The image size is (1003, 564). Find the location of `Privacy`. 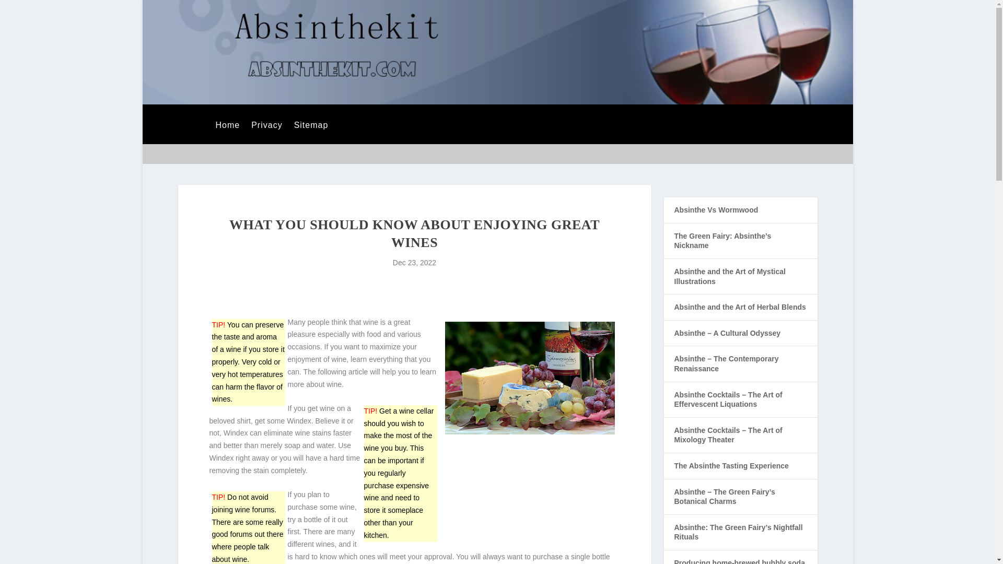

Privacy is located at coordinates (266, 133).